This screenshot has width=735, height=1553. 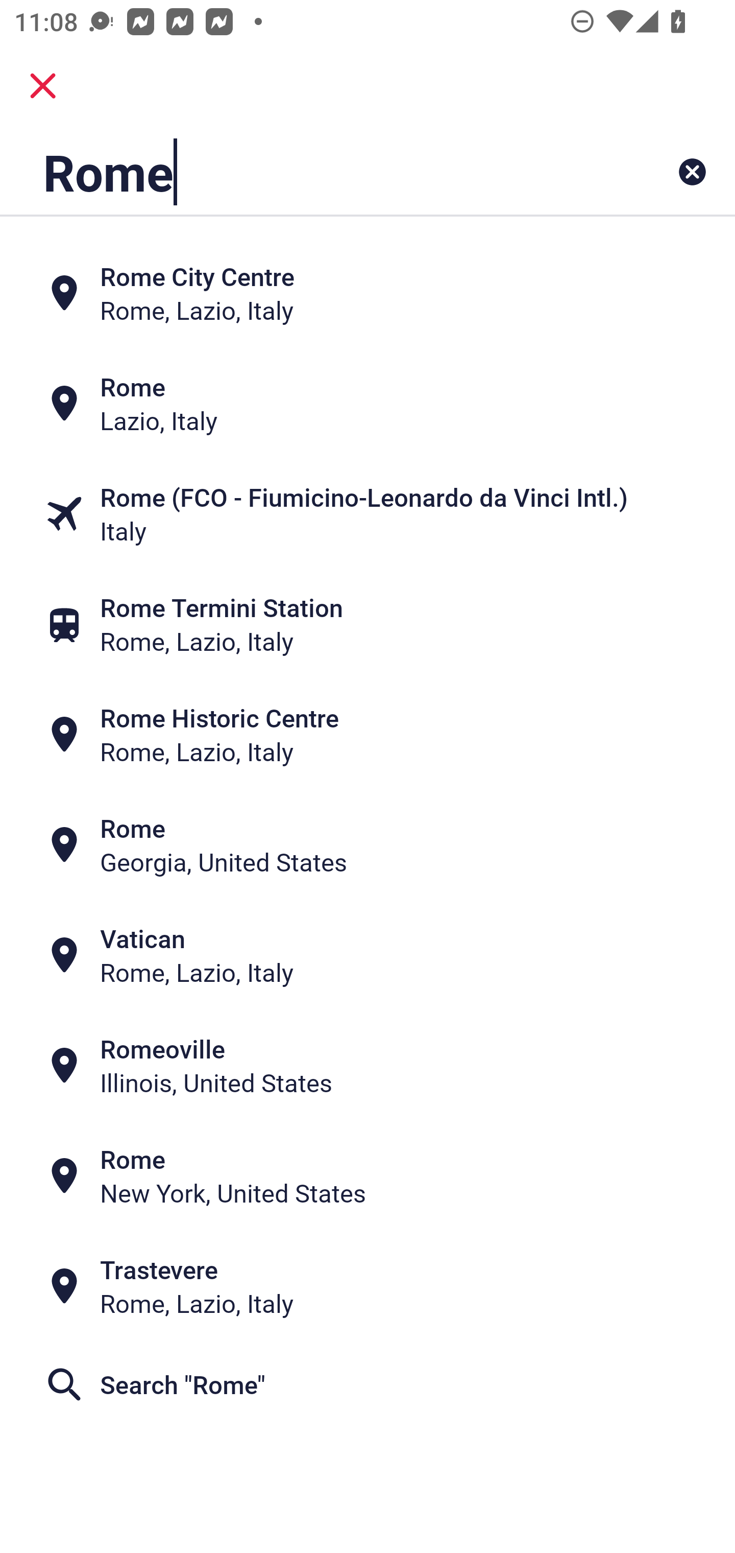 What do you see at coordinates (367, 1384) in the screenshot?
I see `Search "Rome"` at bounding box center [367, 1384].